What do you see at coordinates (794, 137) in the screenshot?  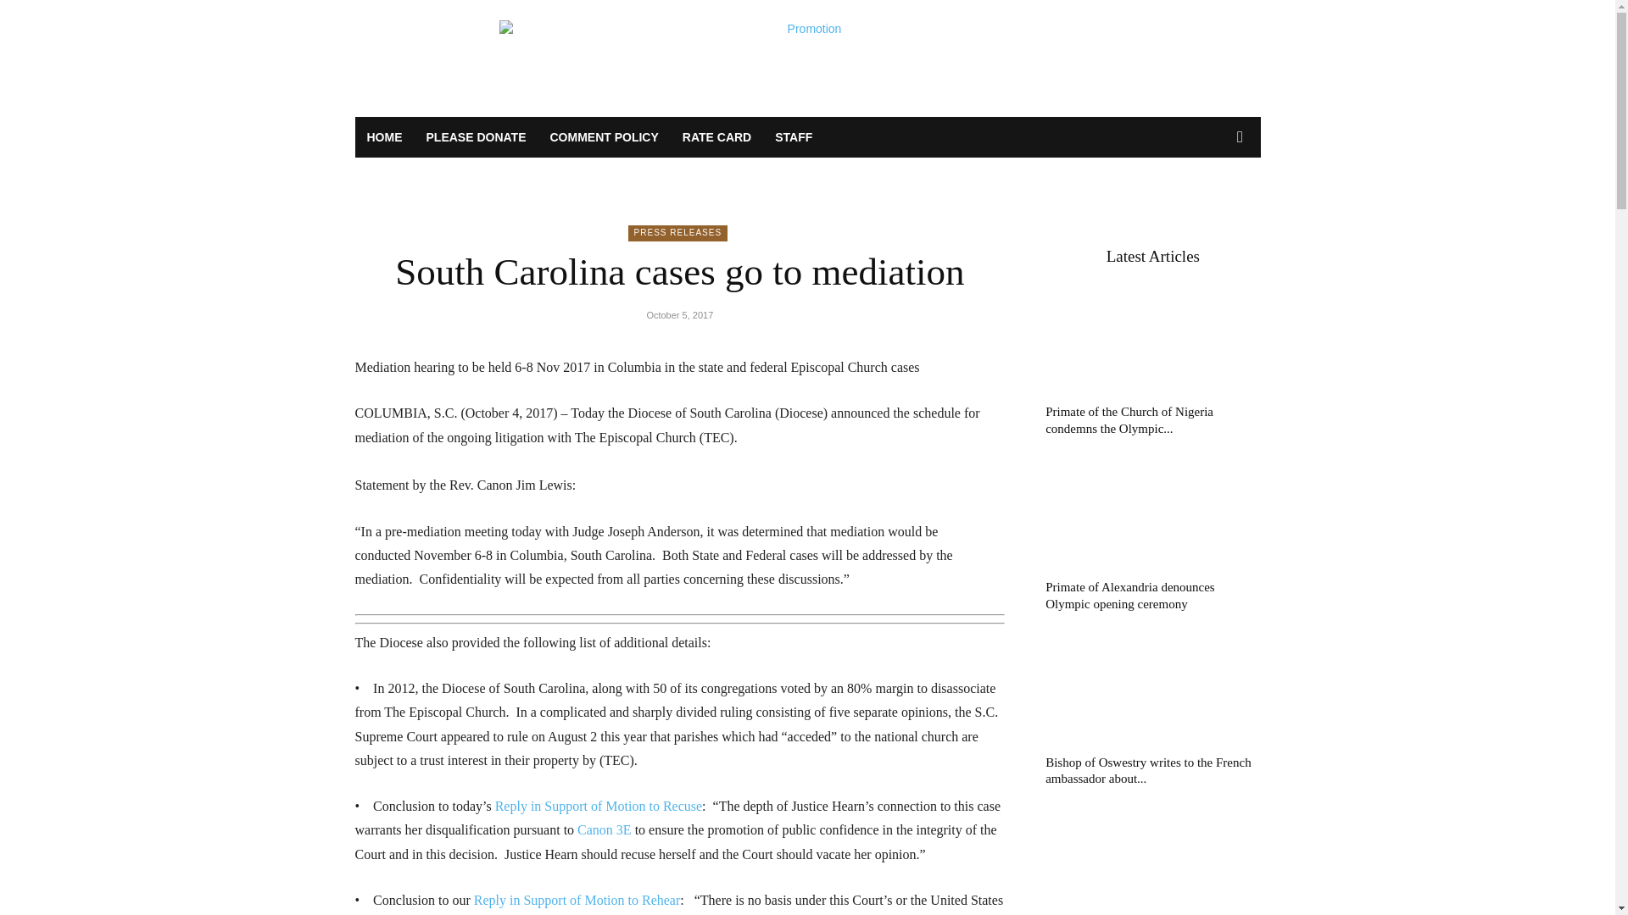 I see `STAFF` at bounding box center [794, 137].